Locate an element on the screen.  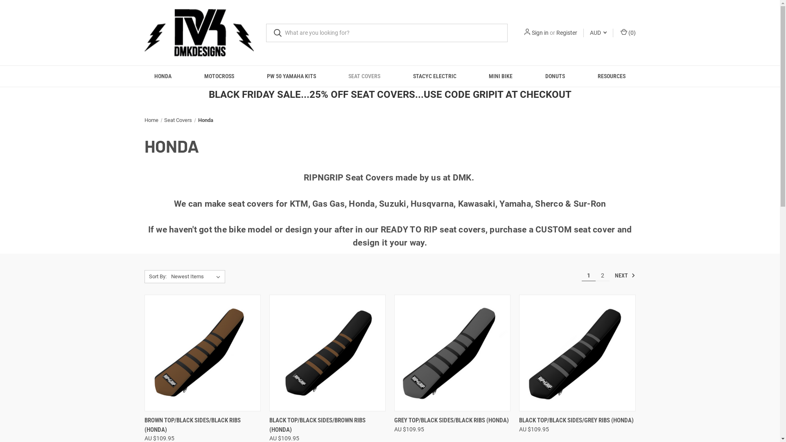
Register is located at coordinates (567, 33).